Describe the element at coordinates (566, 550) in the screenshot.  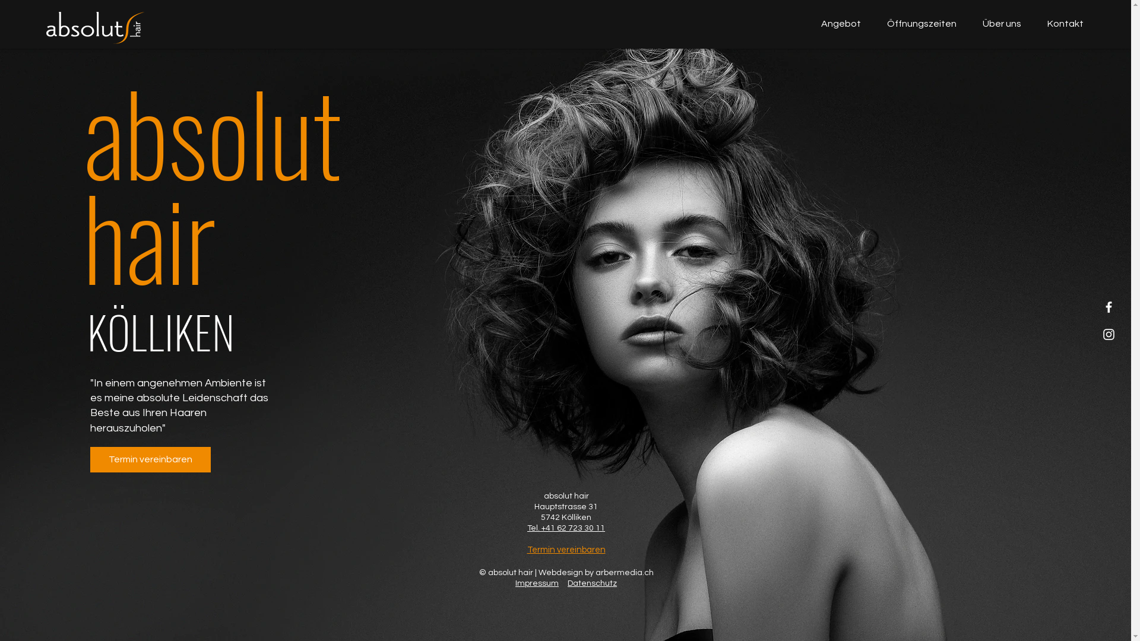
I see `Termin vereinbaren` at that location.